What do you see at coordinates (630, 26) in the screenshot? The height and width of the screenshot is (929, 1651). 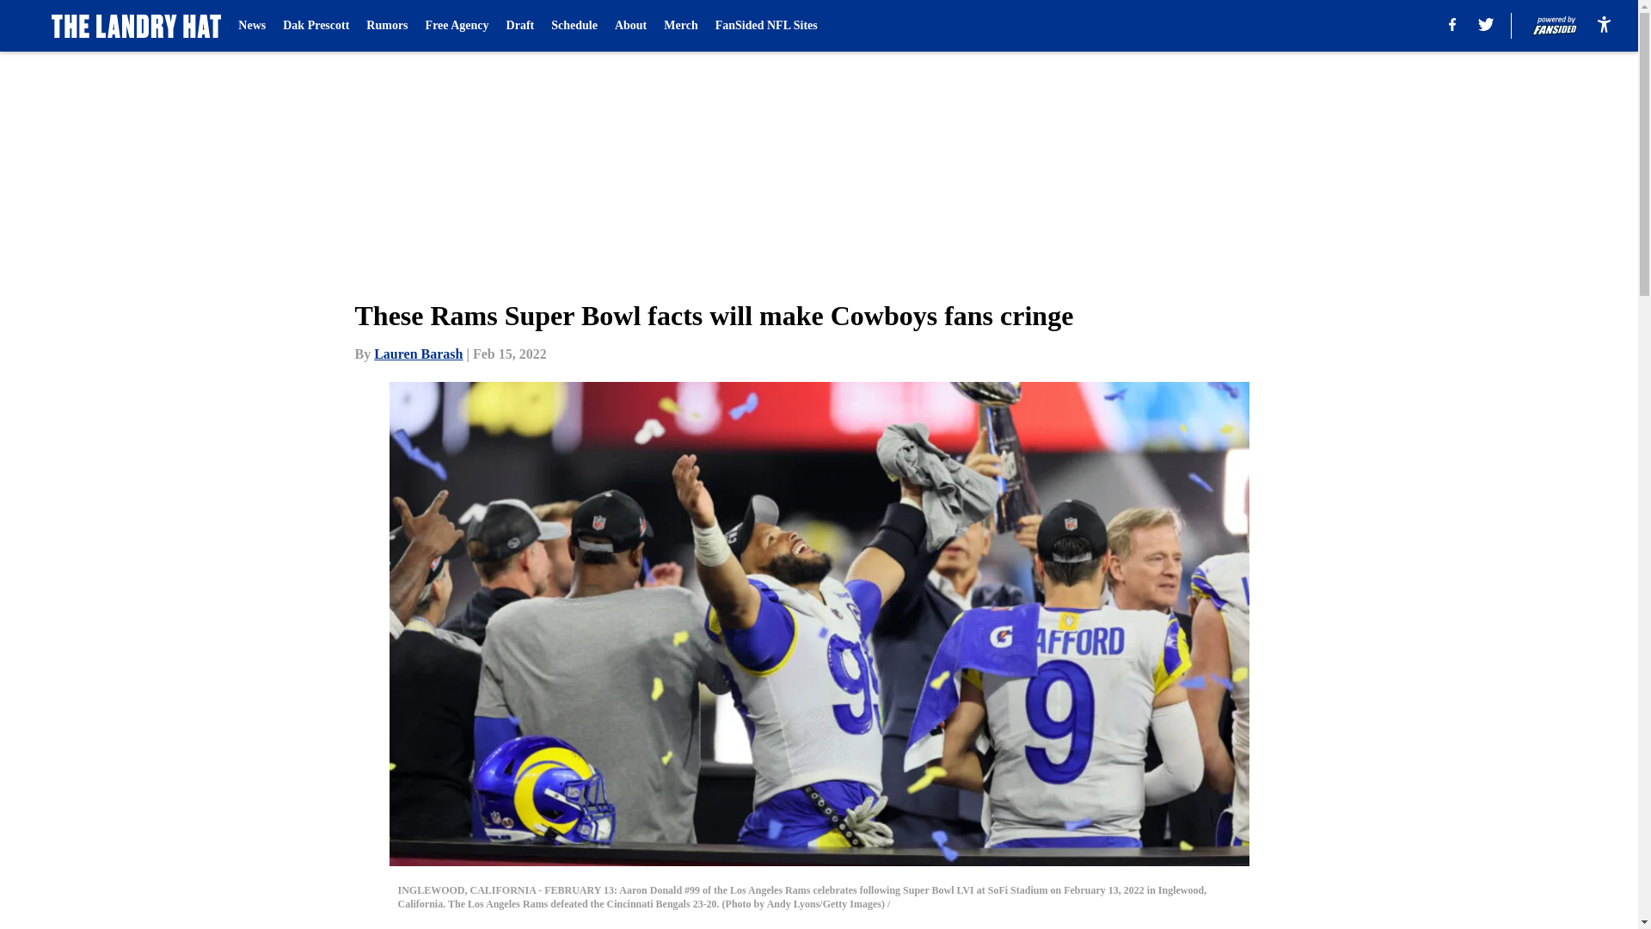 I see `About` at bounding box center [630, 26].